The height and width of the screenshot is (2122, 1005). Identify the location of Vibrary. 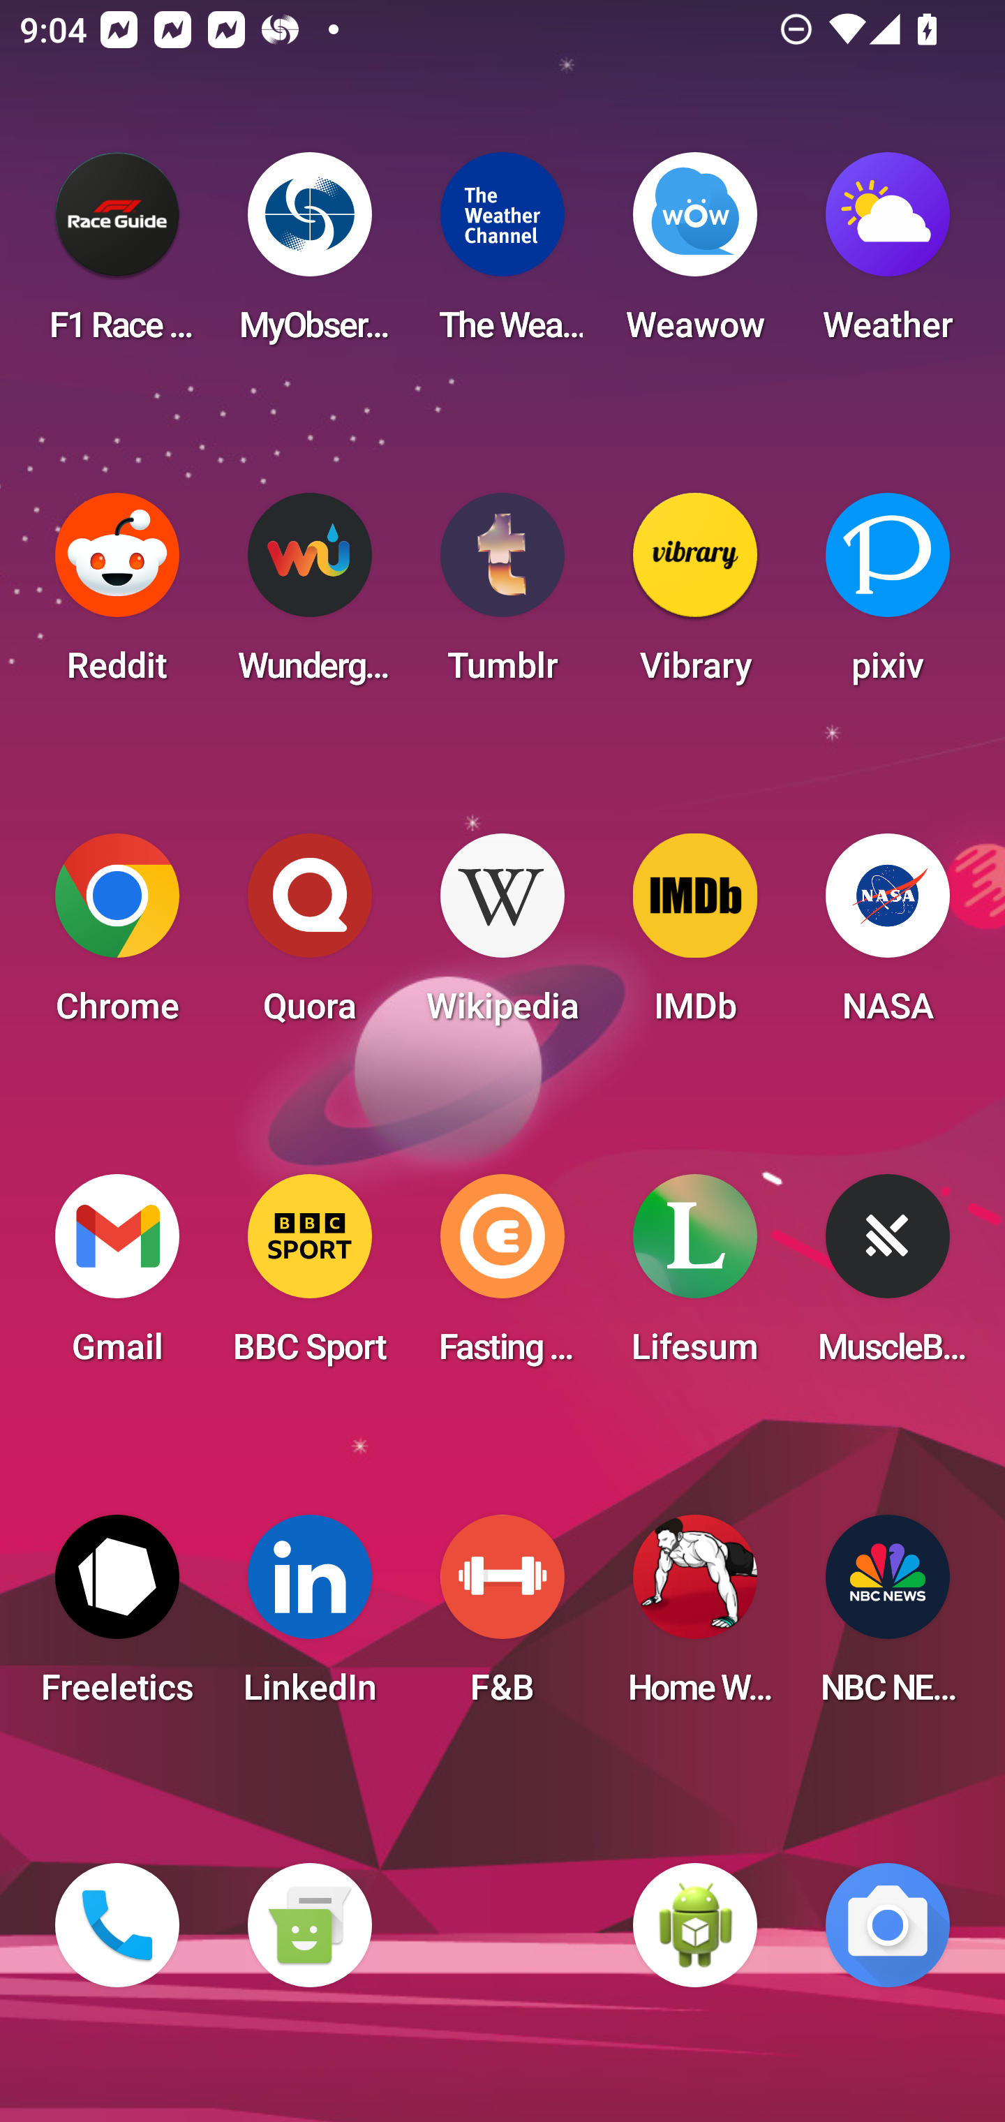
(695, 596).